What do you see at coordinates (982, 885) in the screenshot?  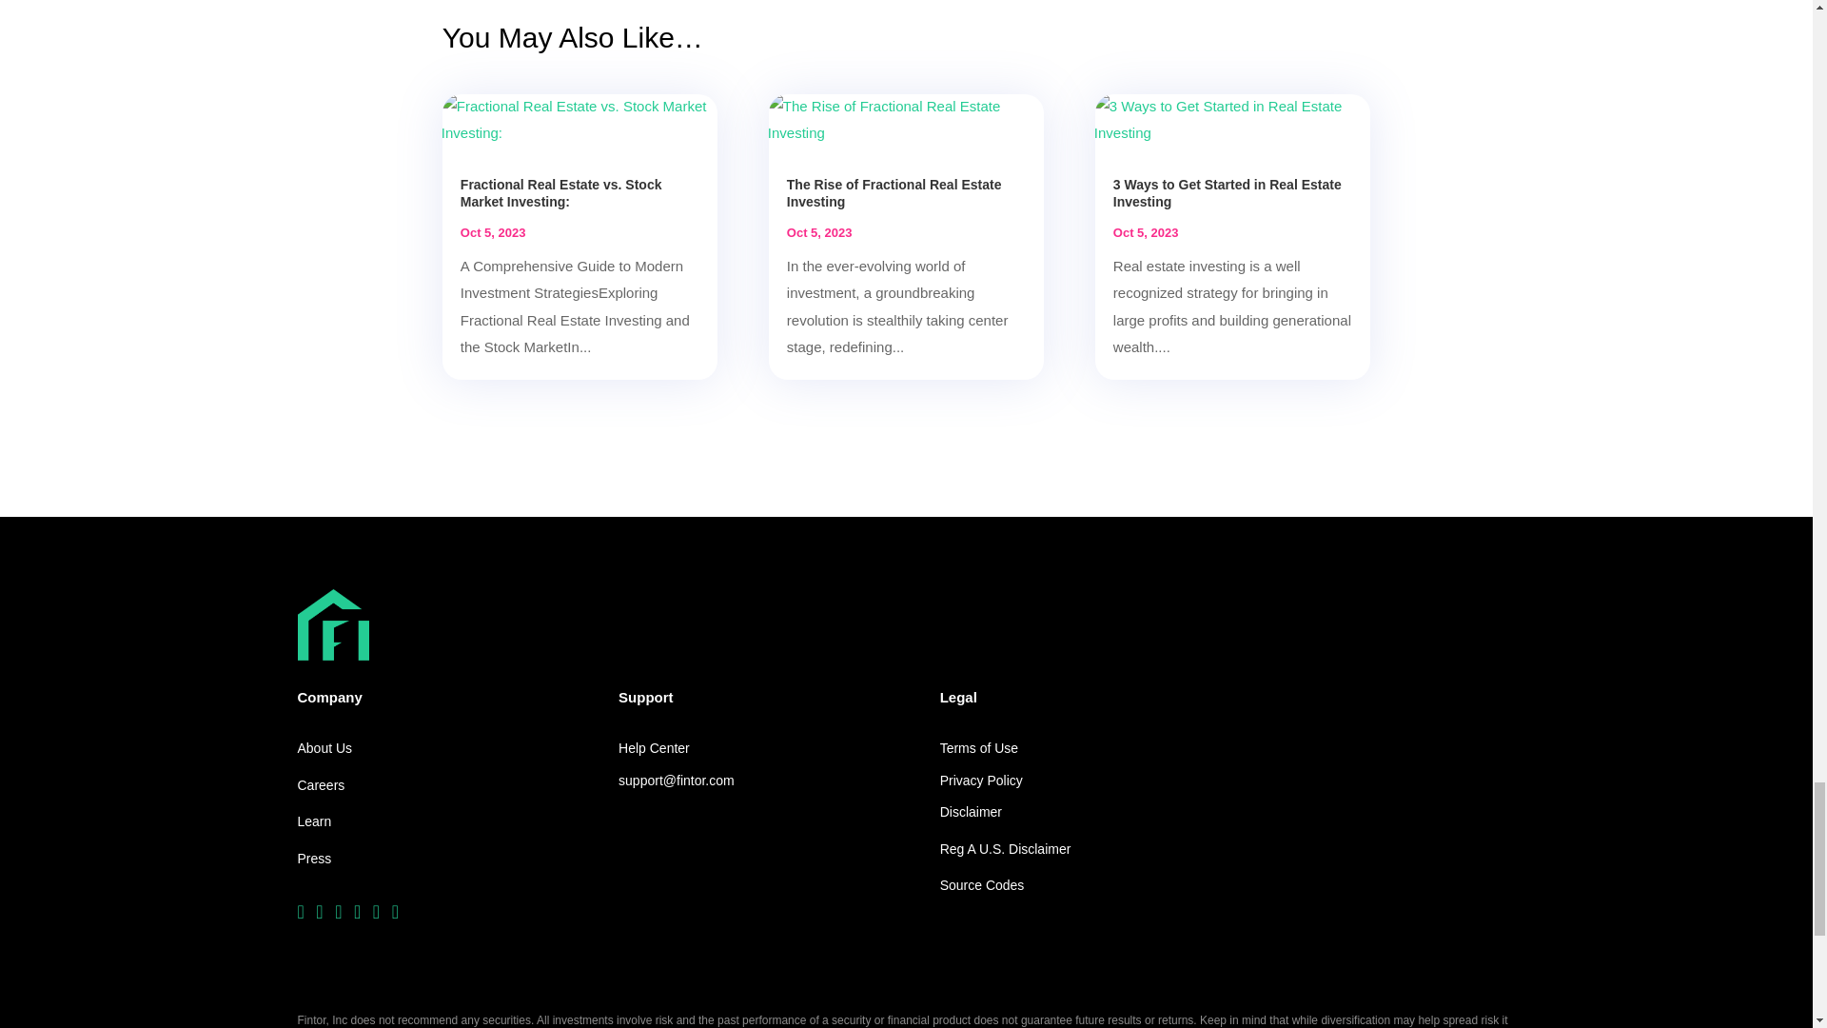 I see `Source Codes` at bounding box center [982, 885].